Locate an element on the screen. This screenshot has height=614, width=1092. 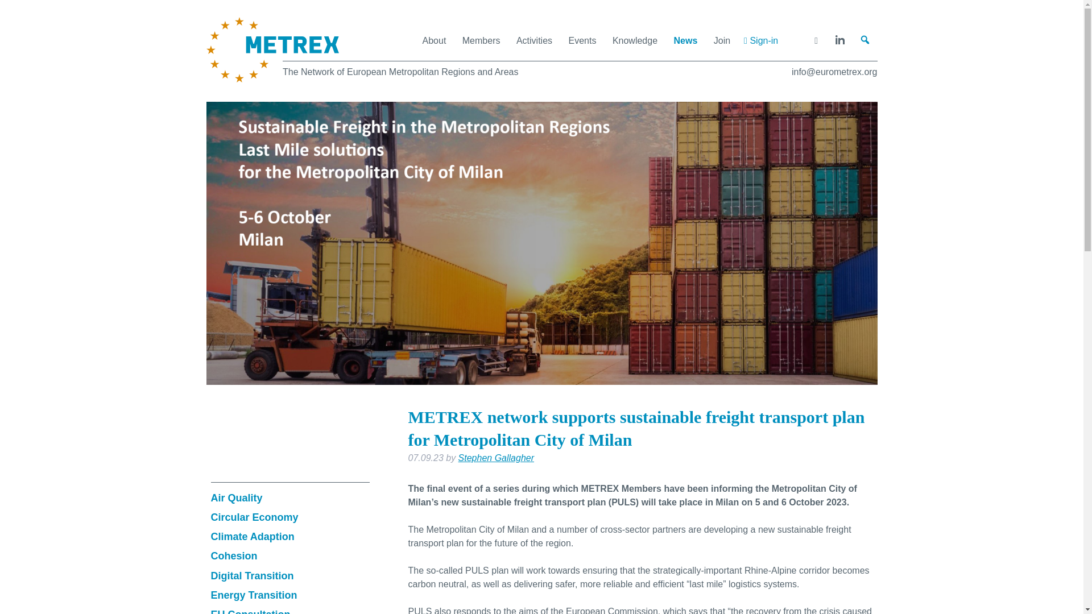
Stephen Gallagher is located at coordinates (496, 458).